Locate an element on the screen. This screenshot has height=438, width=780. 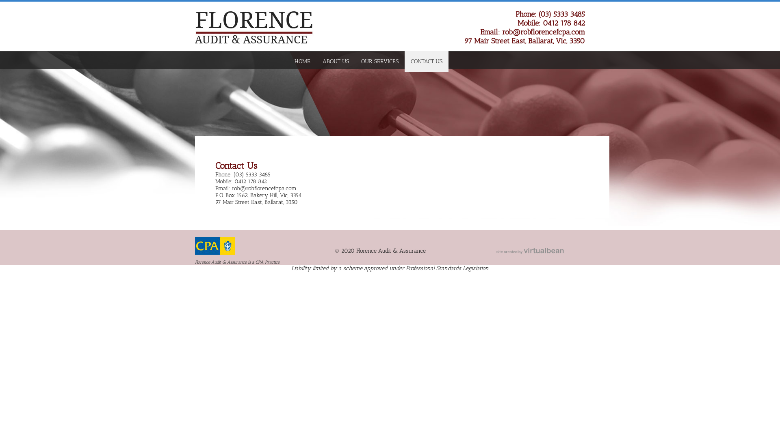
rob@robflorencefcpa.com is located at coordinates (264, 188).